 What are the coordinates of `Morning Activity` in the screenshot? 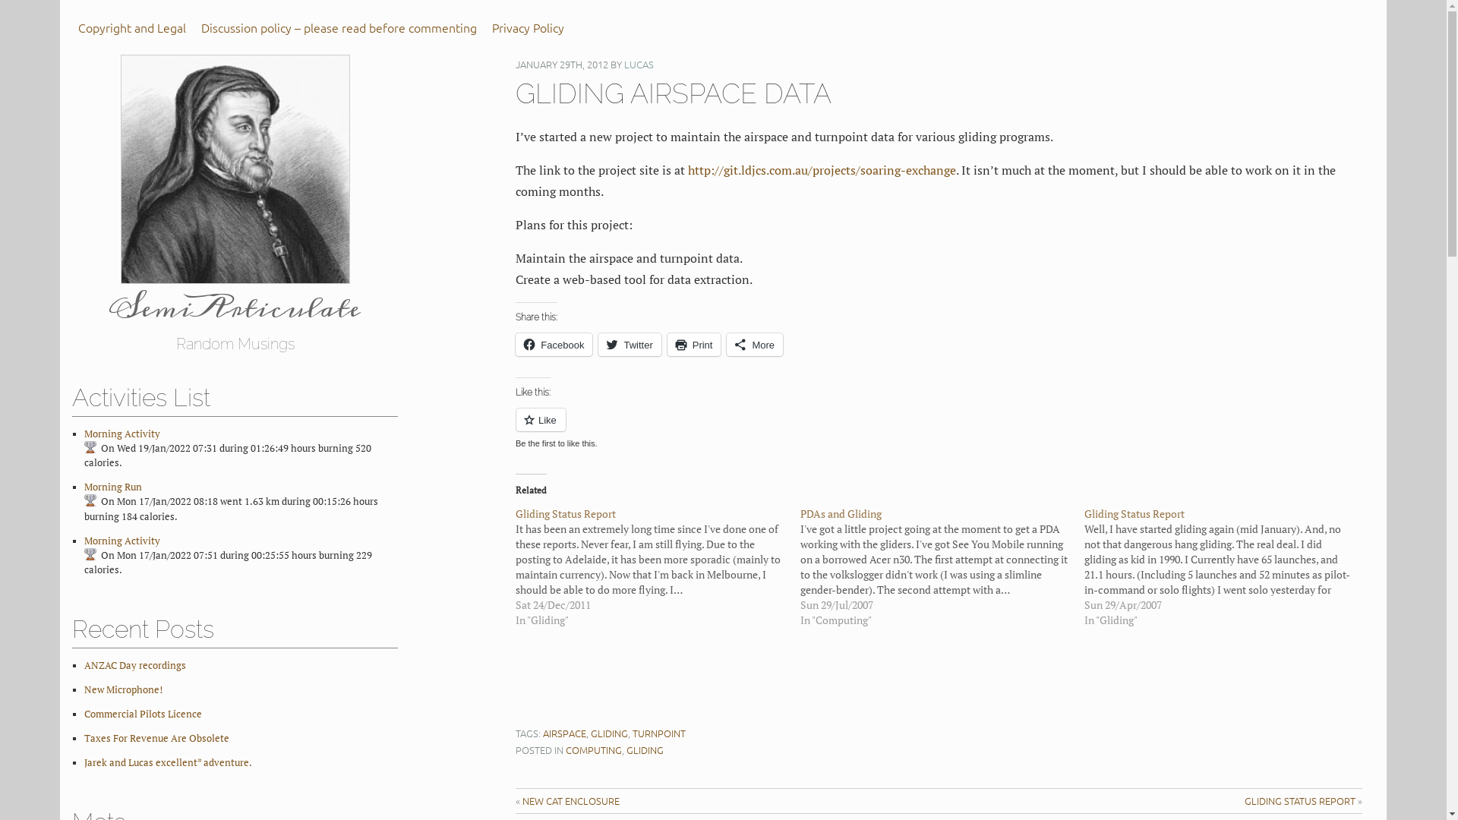 It's located at (122, 541).